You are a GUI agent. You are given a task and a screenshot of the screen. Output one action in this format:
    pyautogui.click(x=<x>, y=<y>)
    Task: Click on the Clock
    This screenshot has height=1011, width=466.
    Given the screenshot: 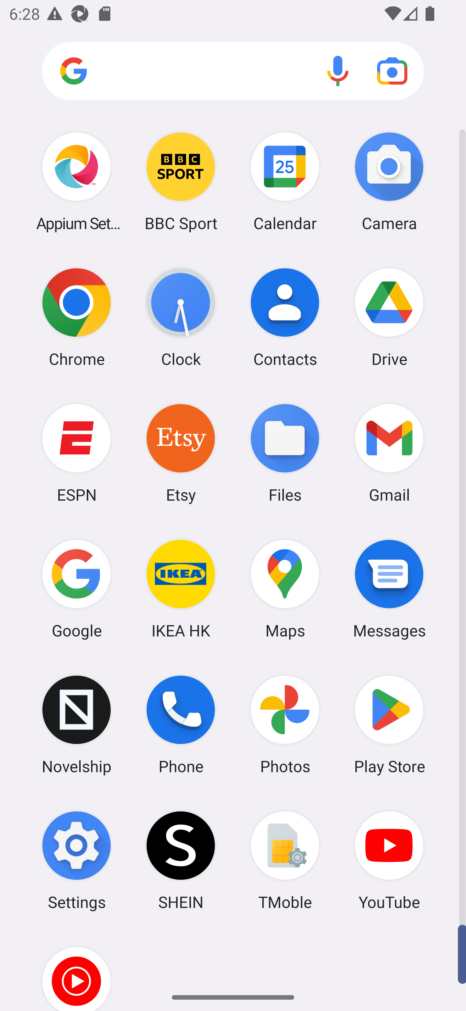 What is the action you would take?
    pyautogui.click(x=181, y=317)
    